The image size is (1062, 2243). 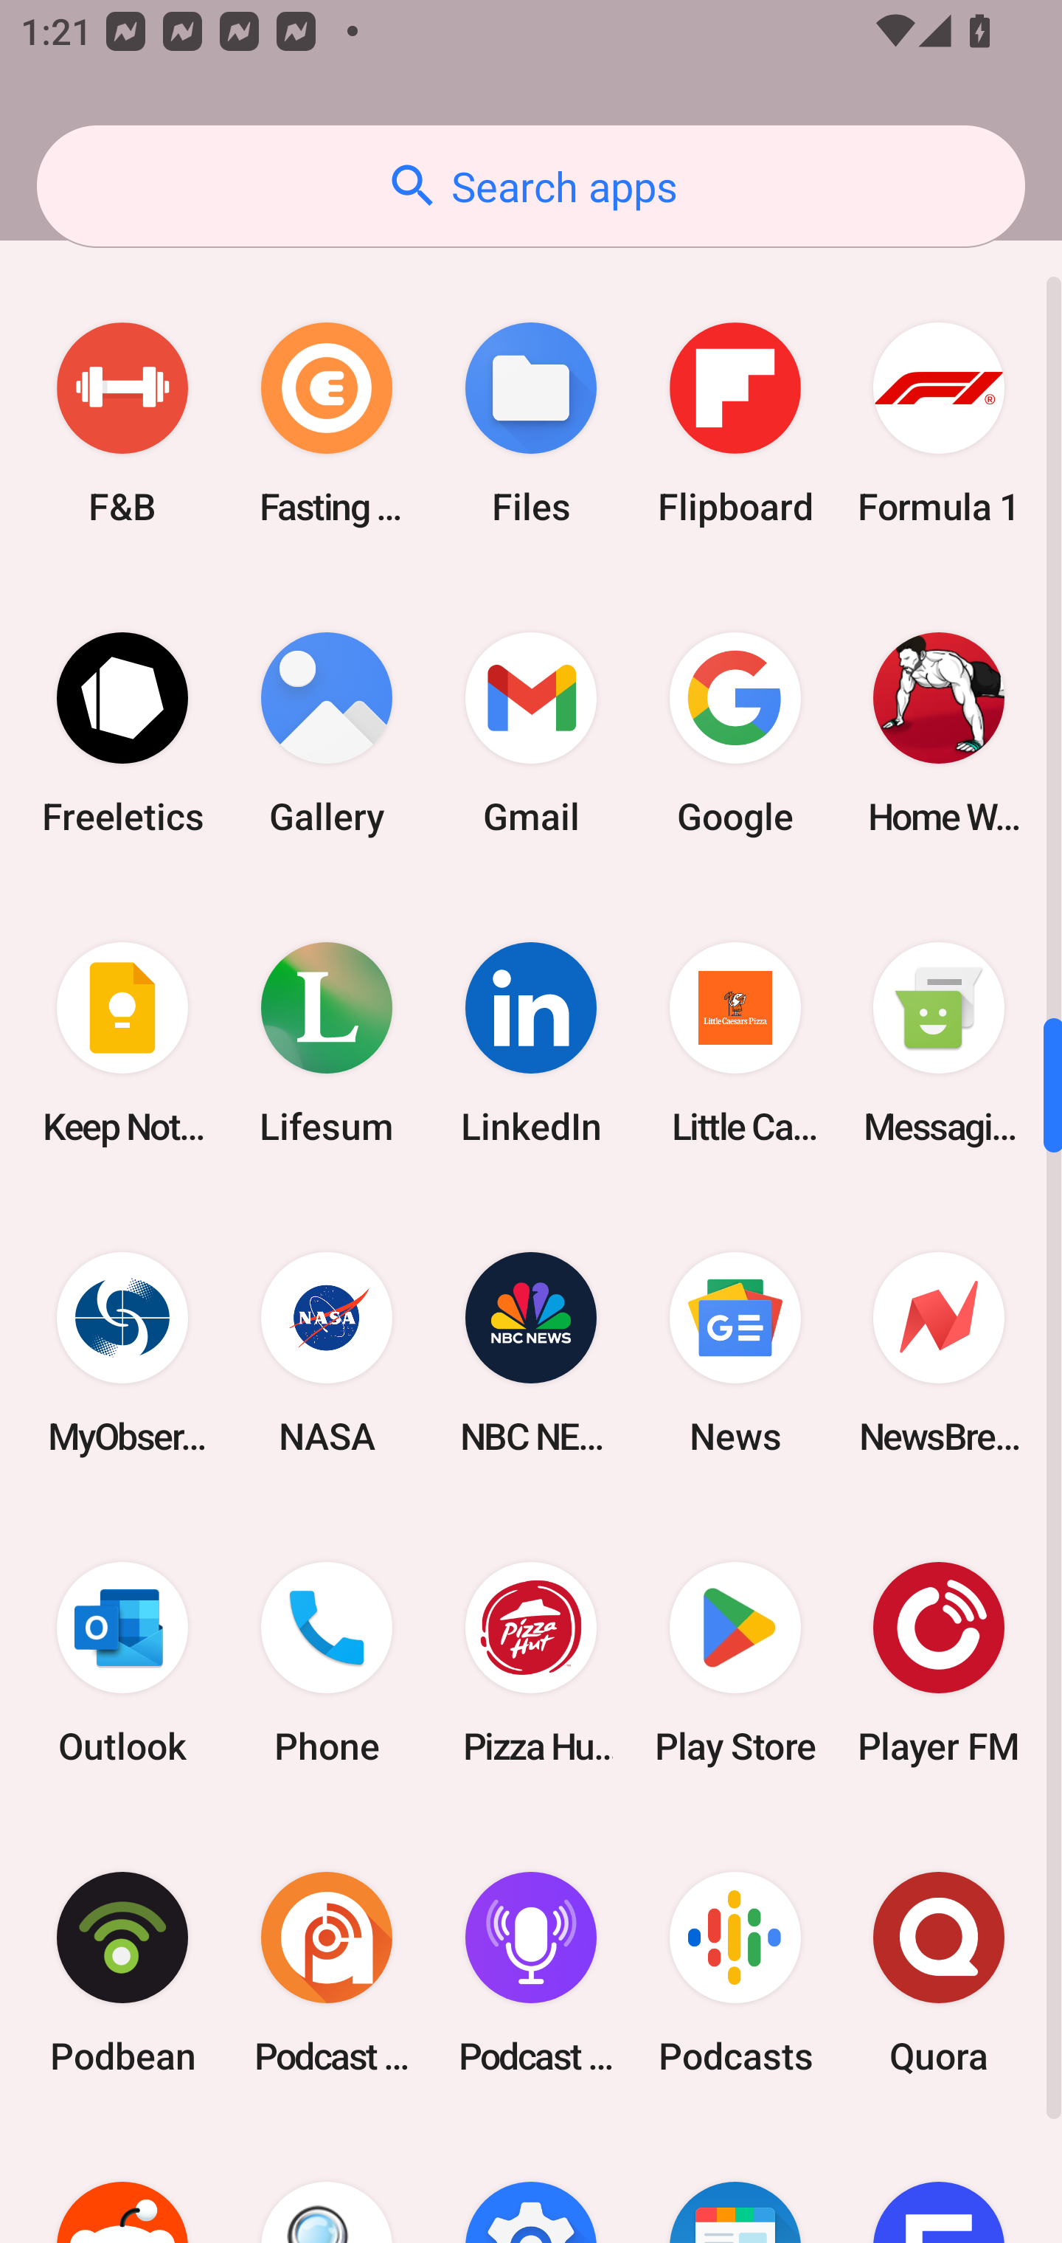 I want to click on Files, so click(x=531, y=424).